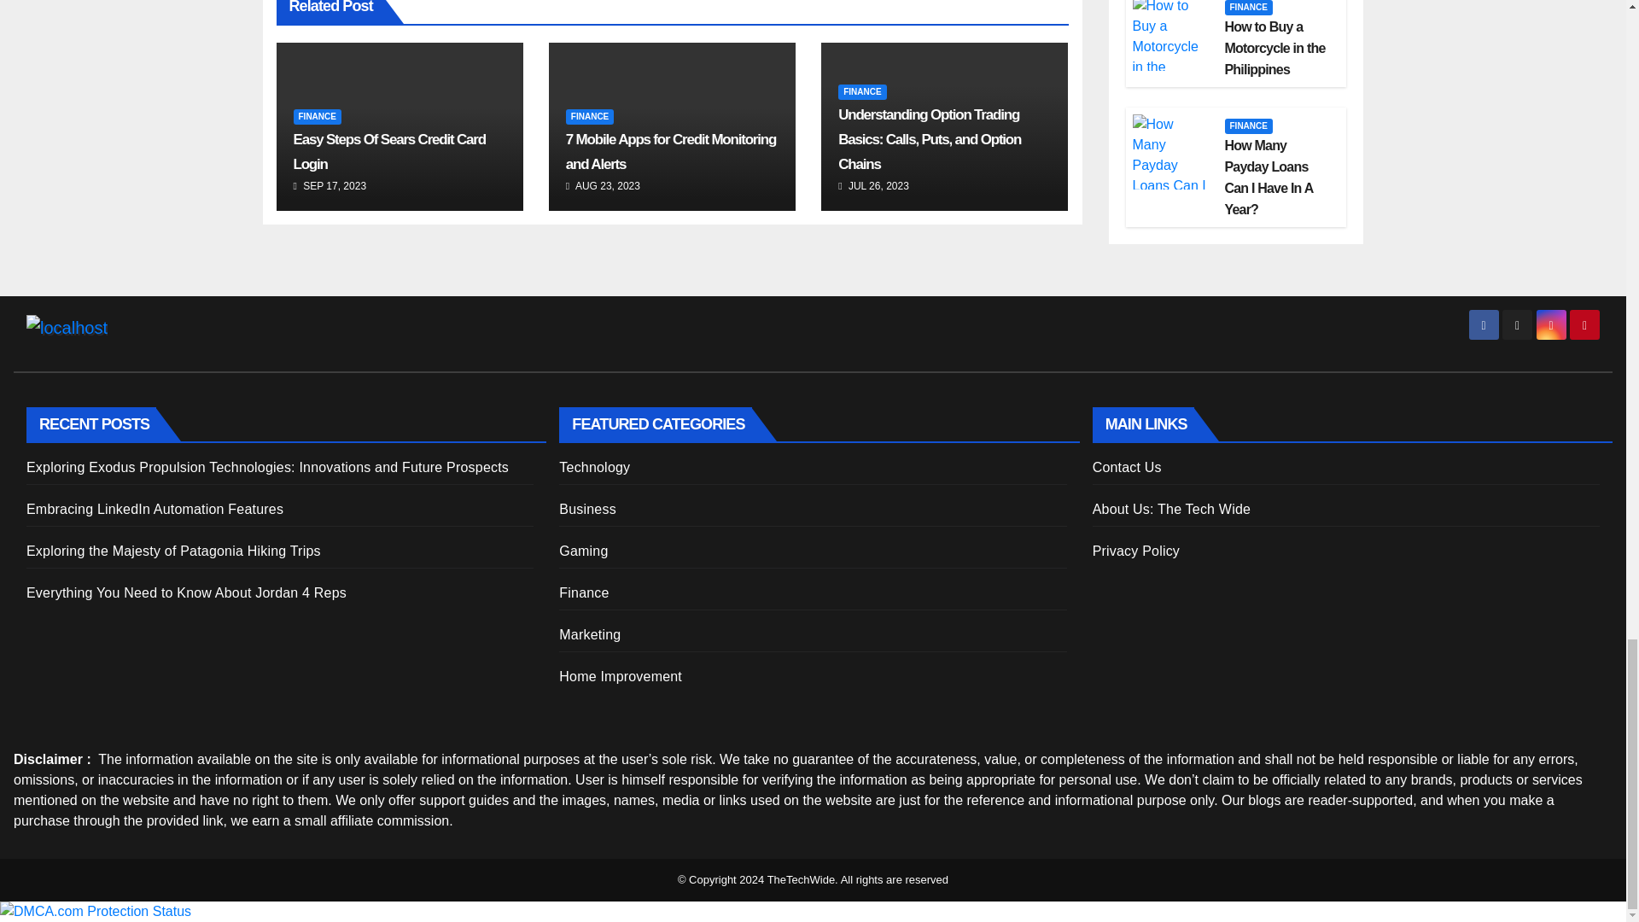  What do you see at coordinates (389, 152) in the screenshot?
I see `Permalink to: Easy Steps Of Sears Credit Card Login` at bounding box center [389, 152].